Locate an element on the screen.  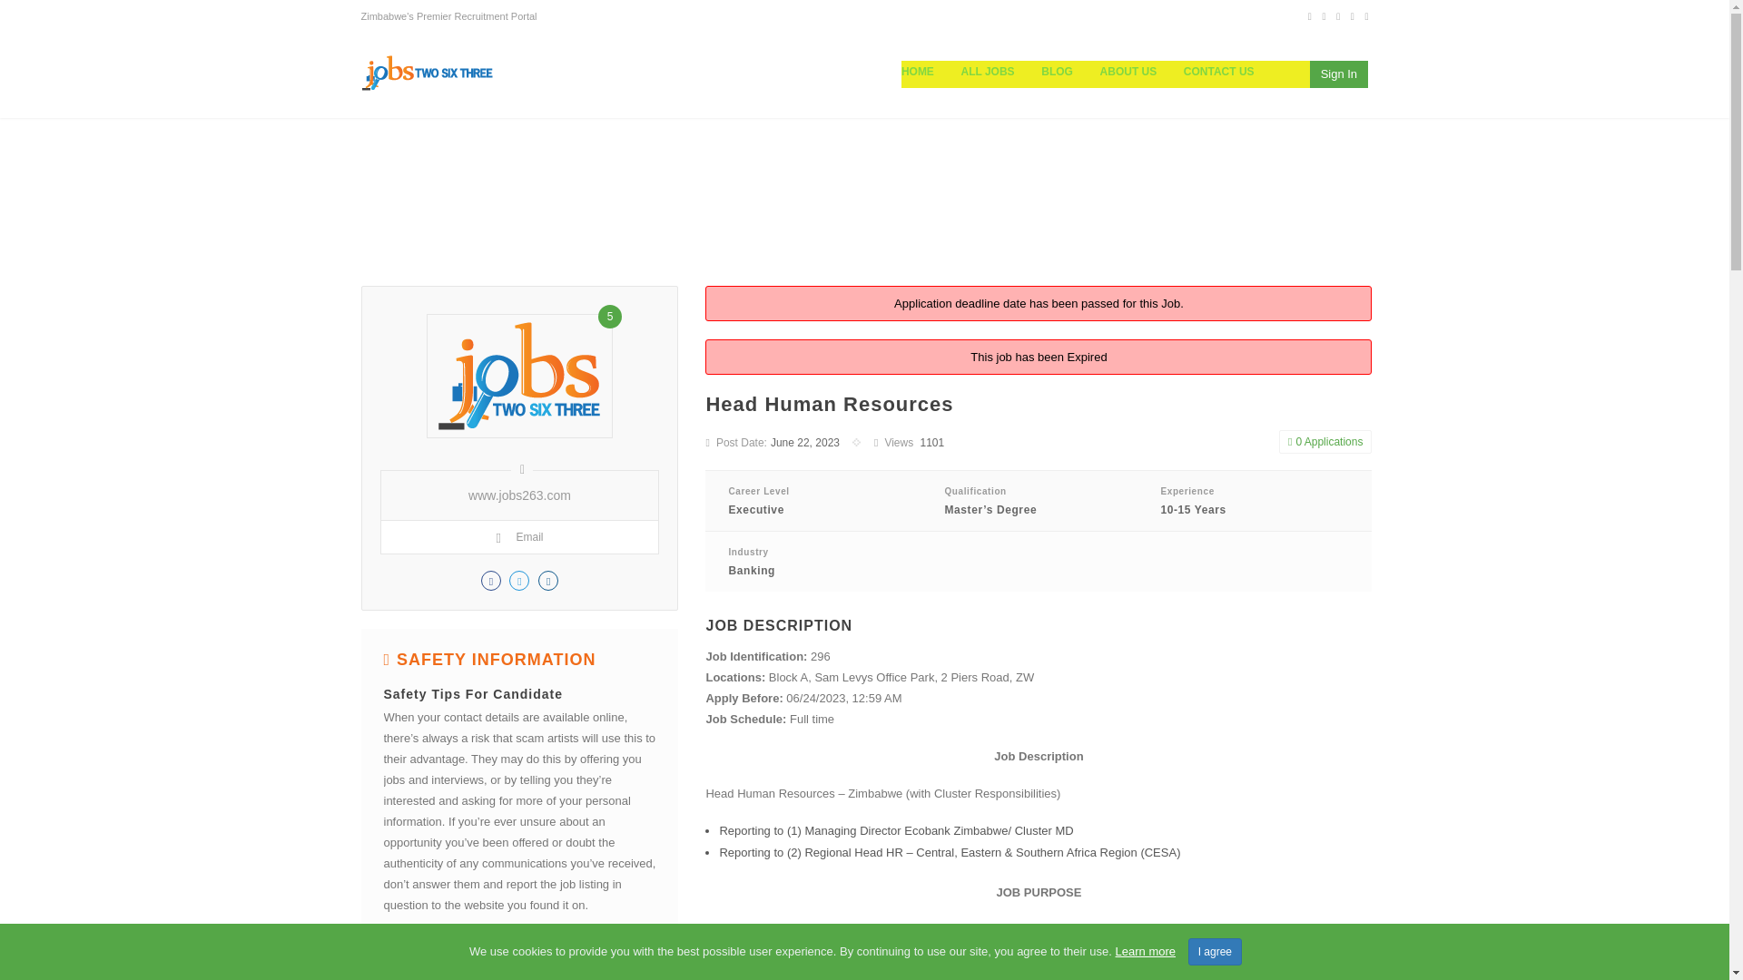
6 is located at coordinates (456, 964).